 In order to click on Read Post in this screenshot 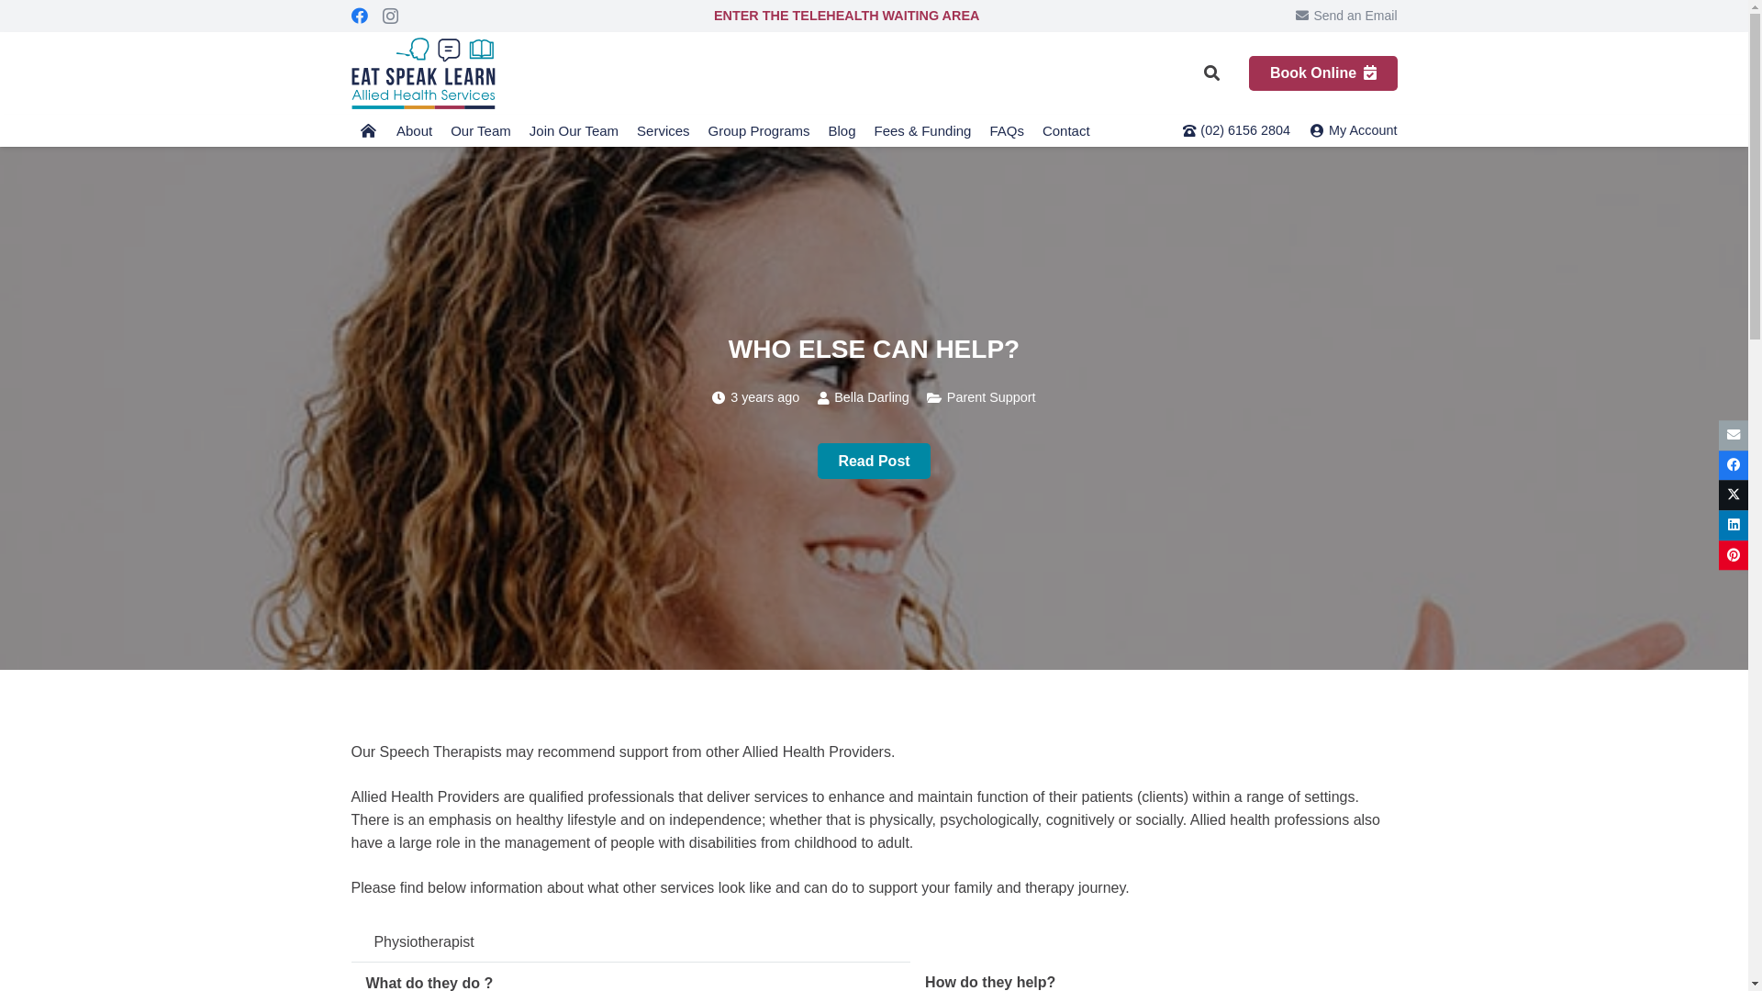, I will do `click(874, 461)`.